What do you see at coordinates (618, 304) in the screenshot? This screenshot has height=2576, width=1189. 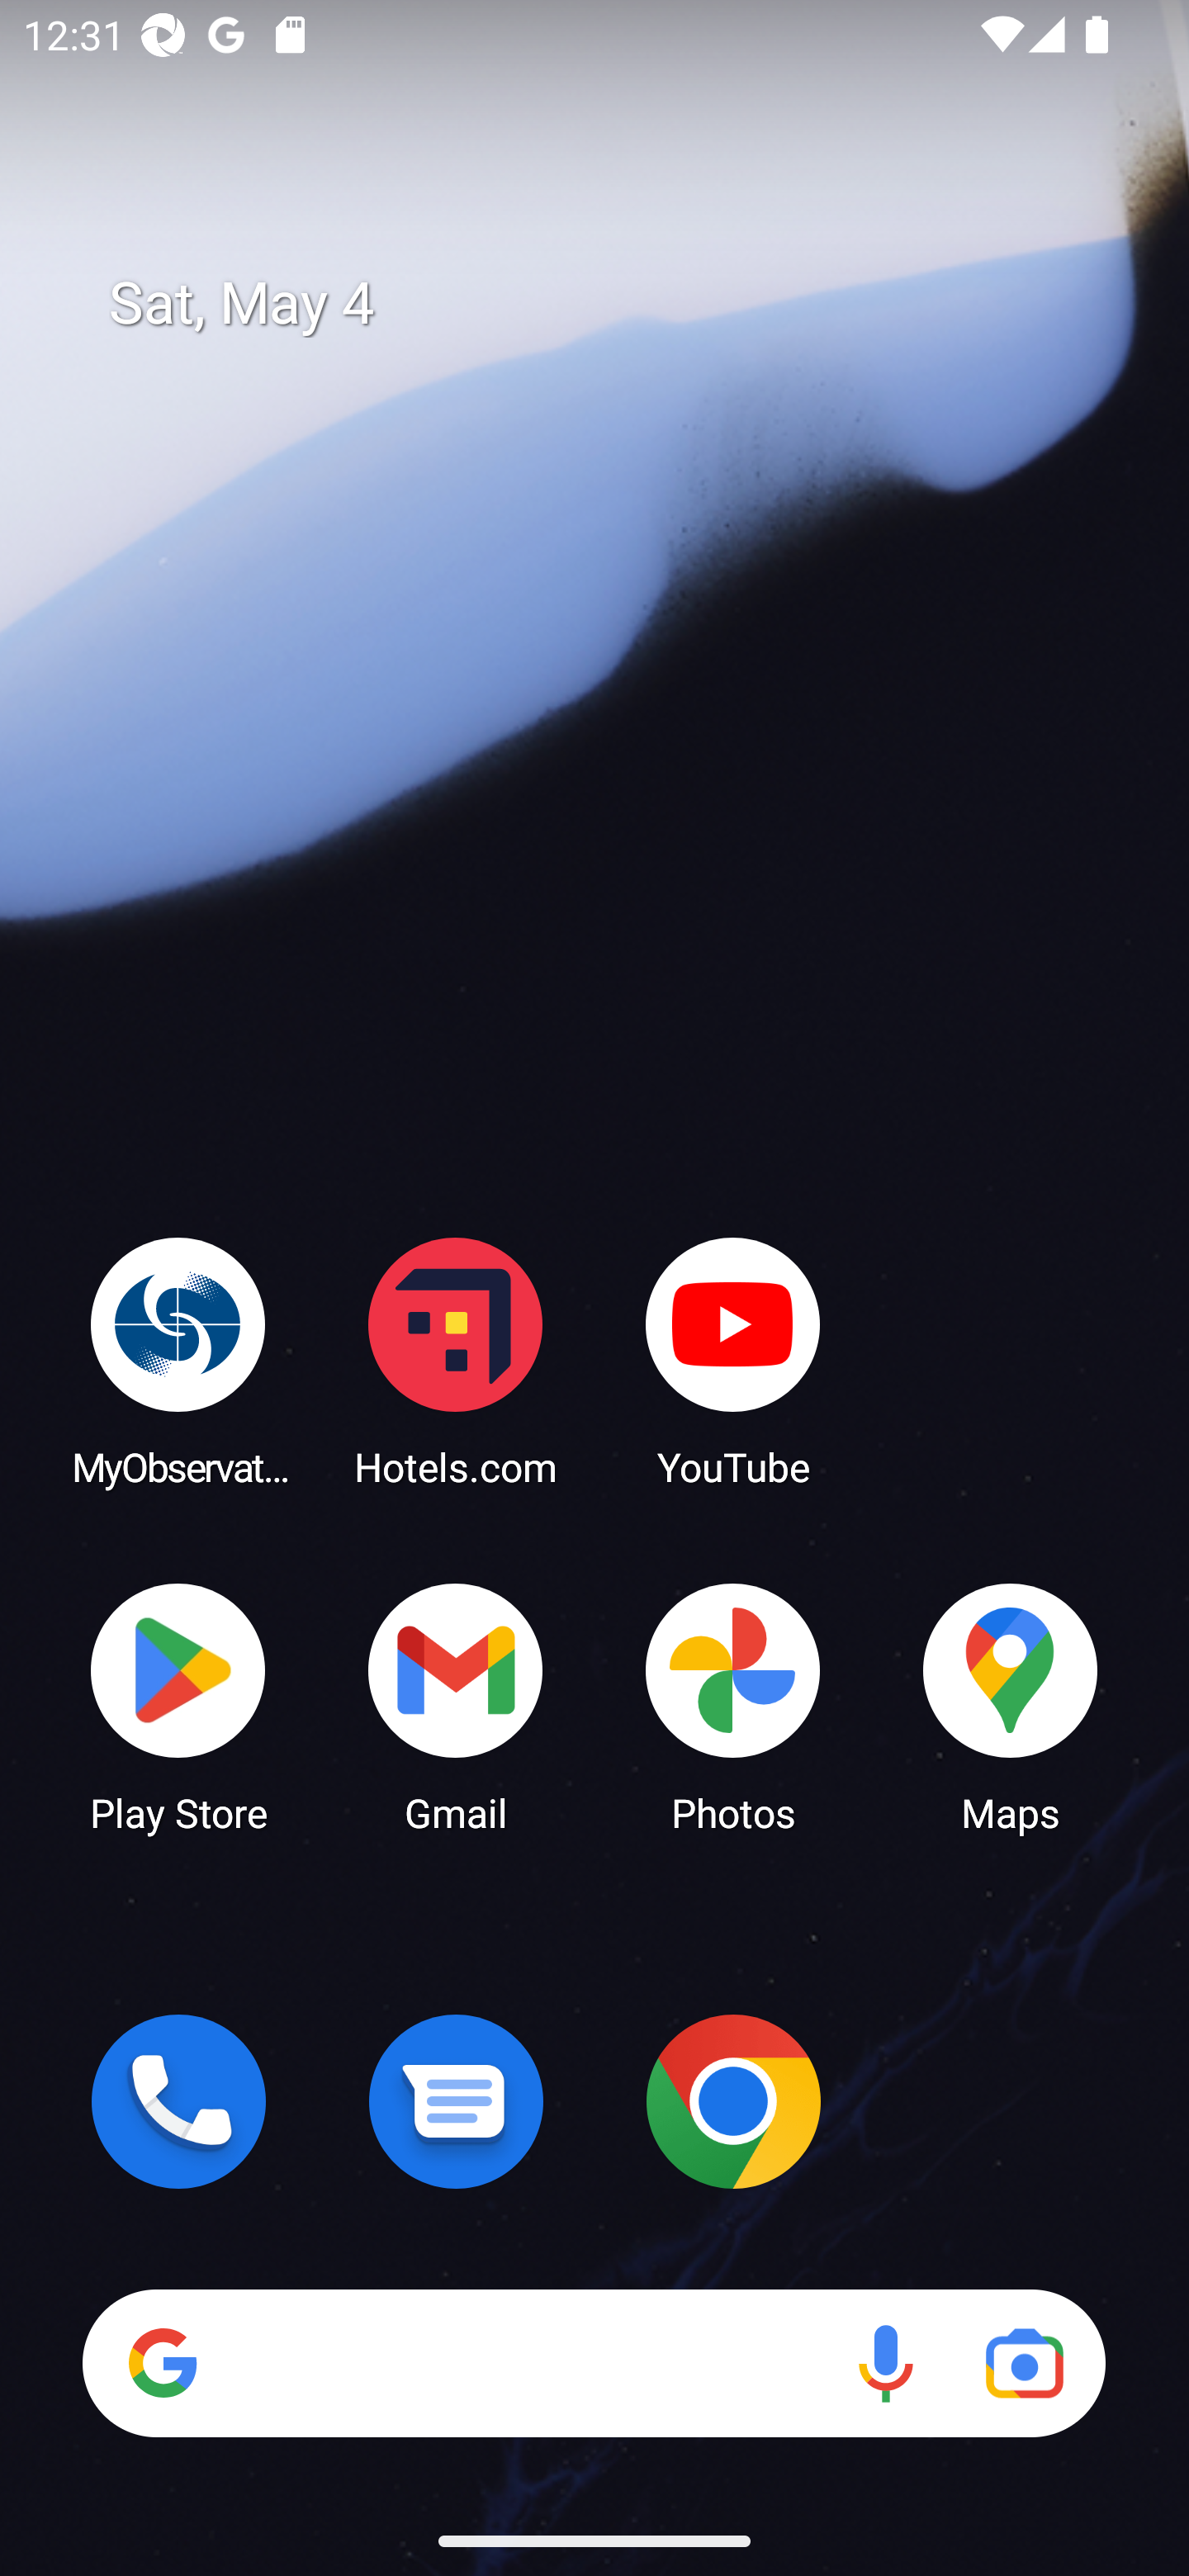 I see `Sat, May 4` at bounding box center [618, 304].